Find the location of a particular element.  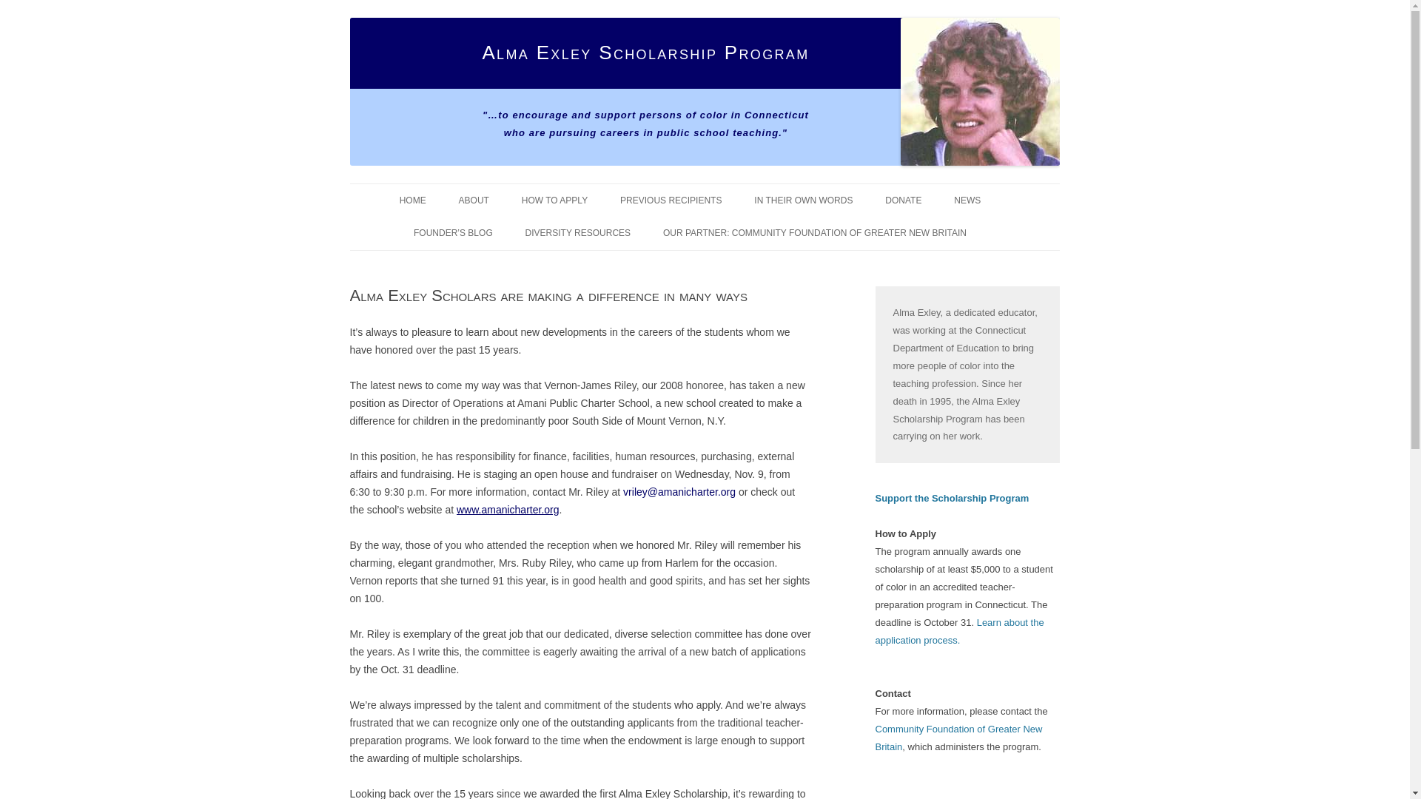

Support the Scholarship Program is located at coordinates (967, 499).